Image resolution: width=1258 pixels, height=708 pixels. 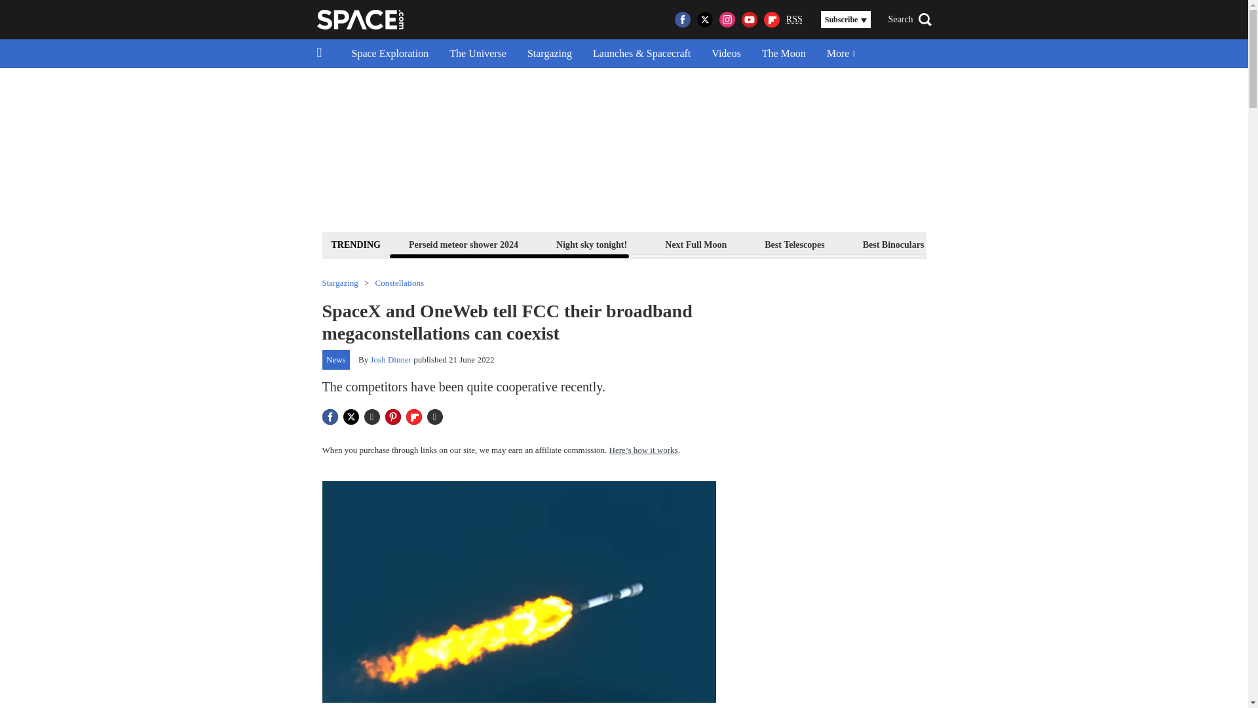 What do you see at coordinates (894, 244) in the screenshot?
I see `Best Binoculars` at bounding box center [894, 244].